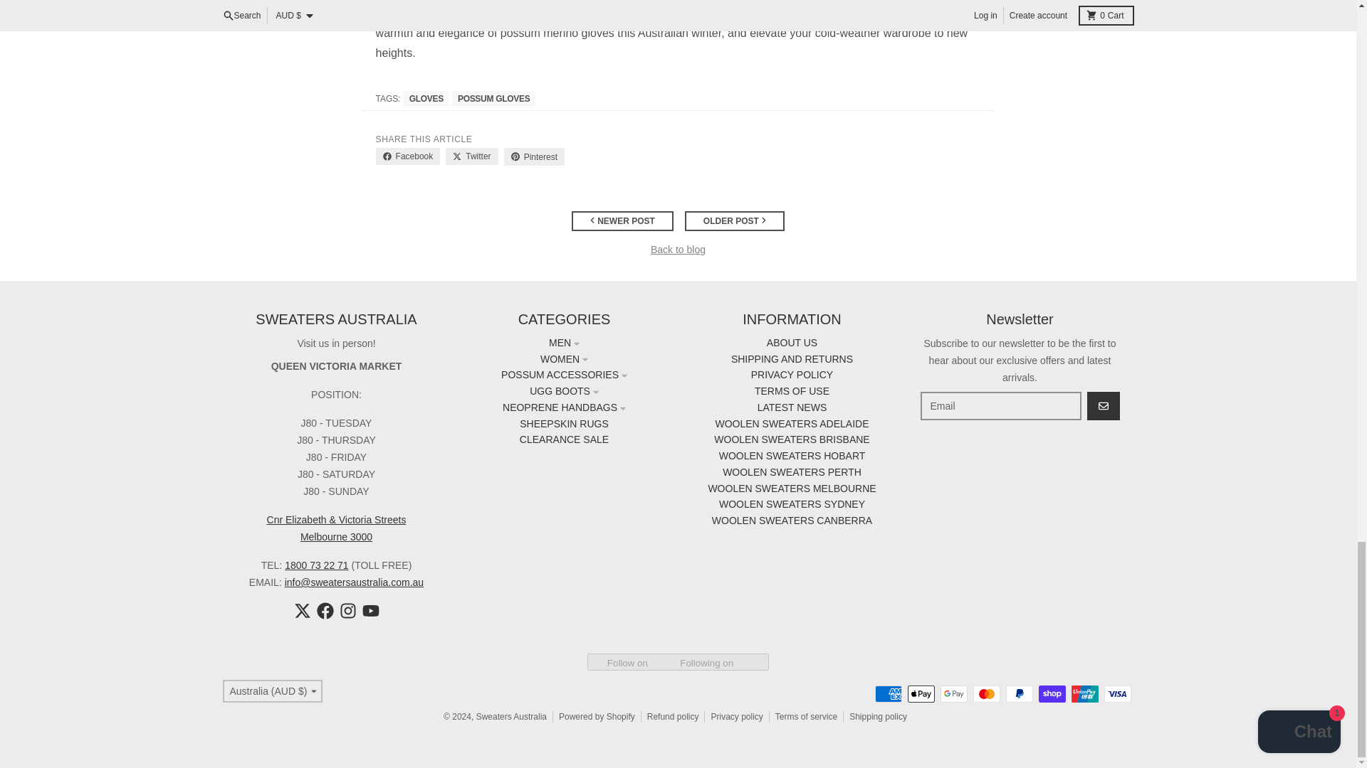 This screenshot has height=768, width=1367. Describe the element at coordinates (302, 610) in the screenshot. I see `Twitter - Sweaters Australia` at that location.